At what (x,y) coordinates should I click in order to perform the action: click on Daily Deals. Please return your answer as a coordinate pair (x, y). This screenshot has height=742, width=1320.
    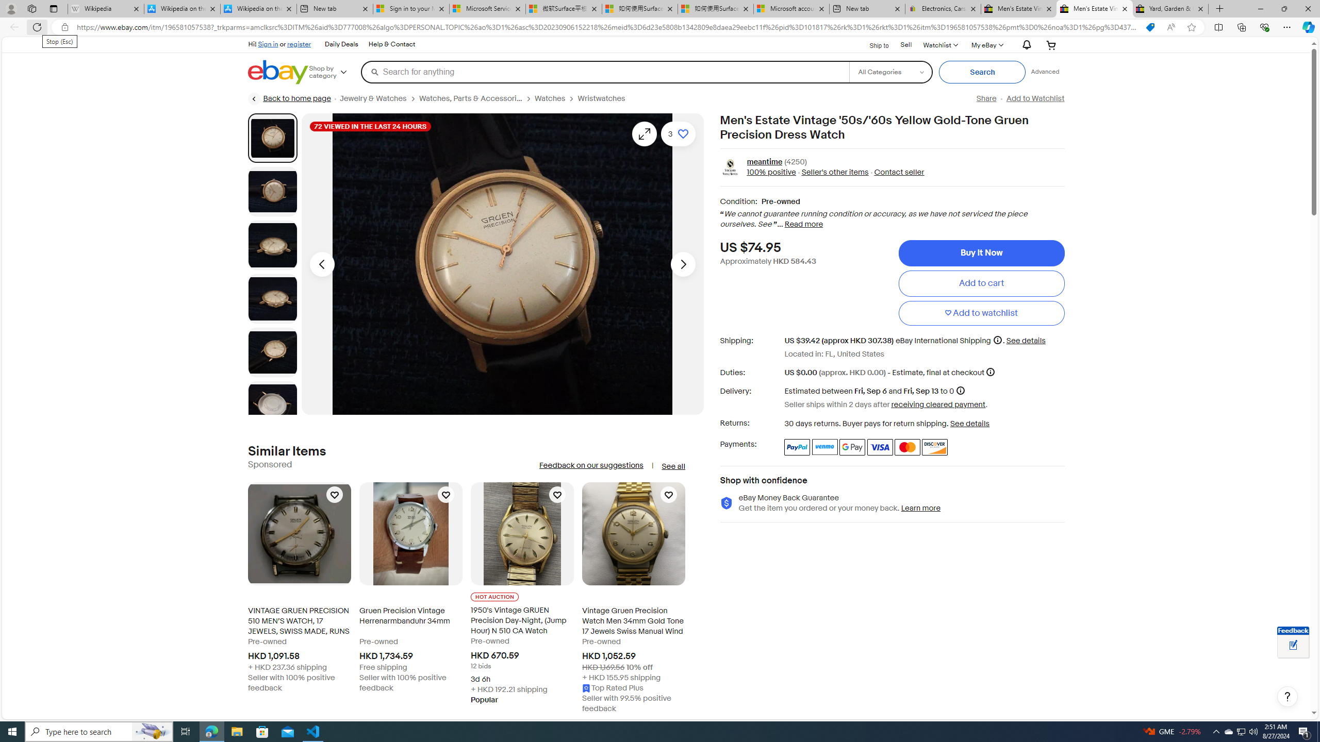
    Looking at the image, I should click on (341, 44).